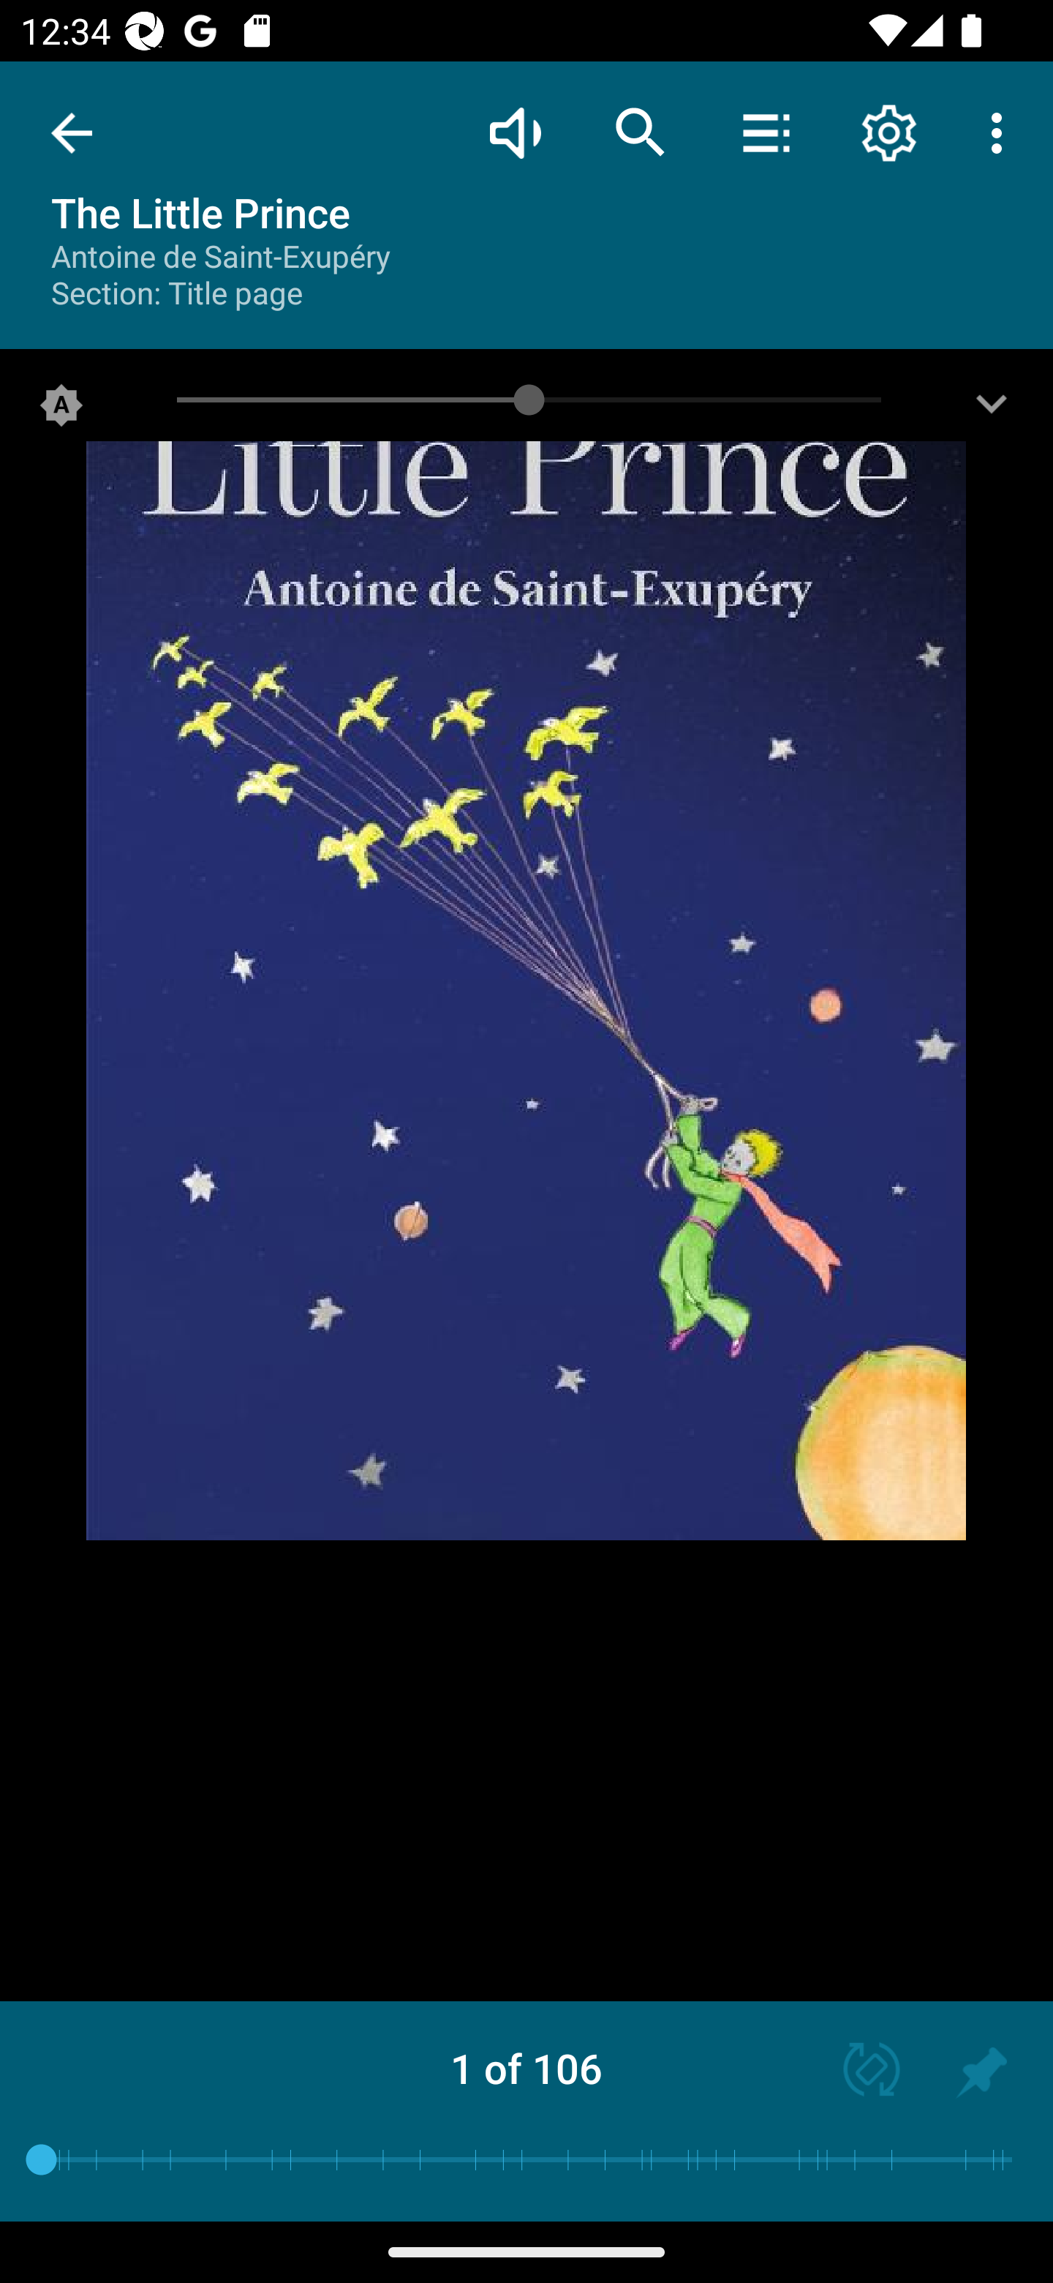 The width and height of the screenshot is (1053, 2283). Describe the element at coordinates (981, 2072) in the screenshot. I see `Add to history` at that location.